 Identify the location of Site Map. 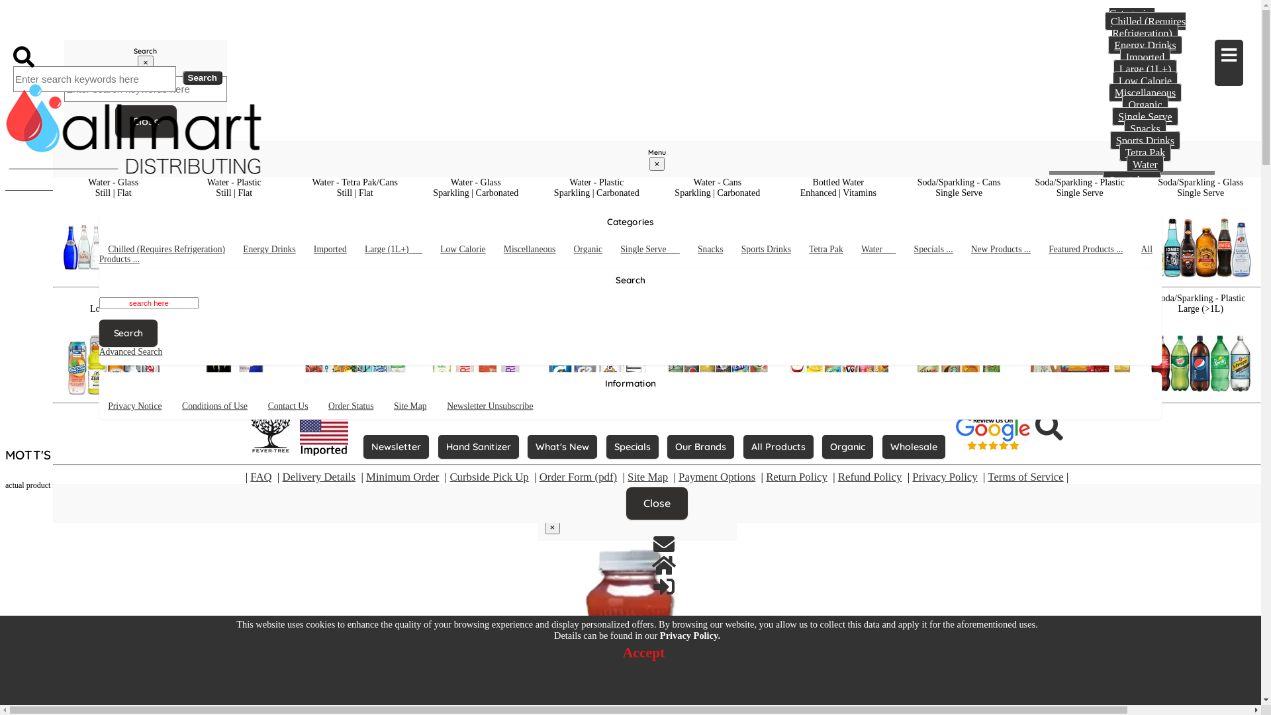
(414, 406).